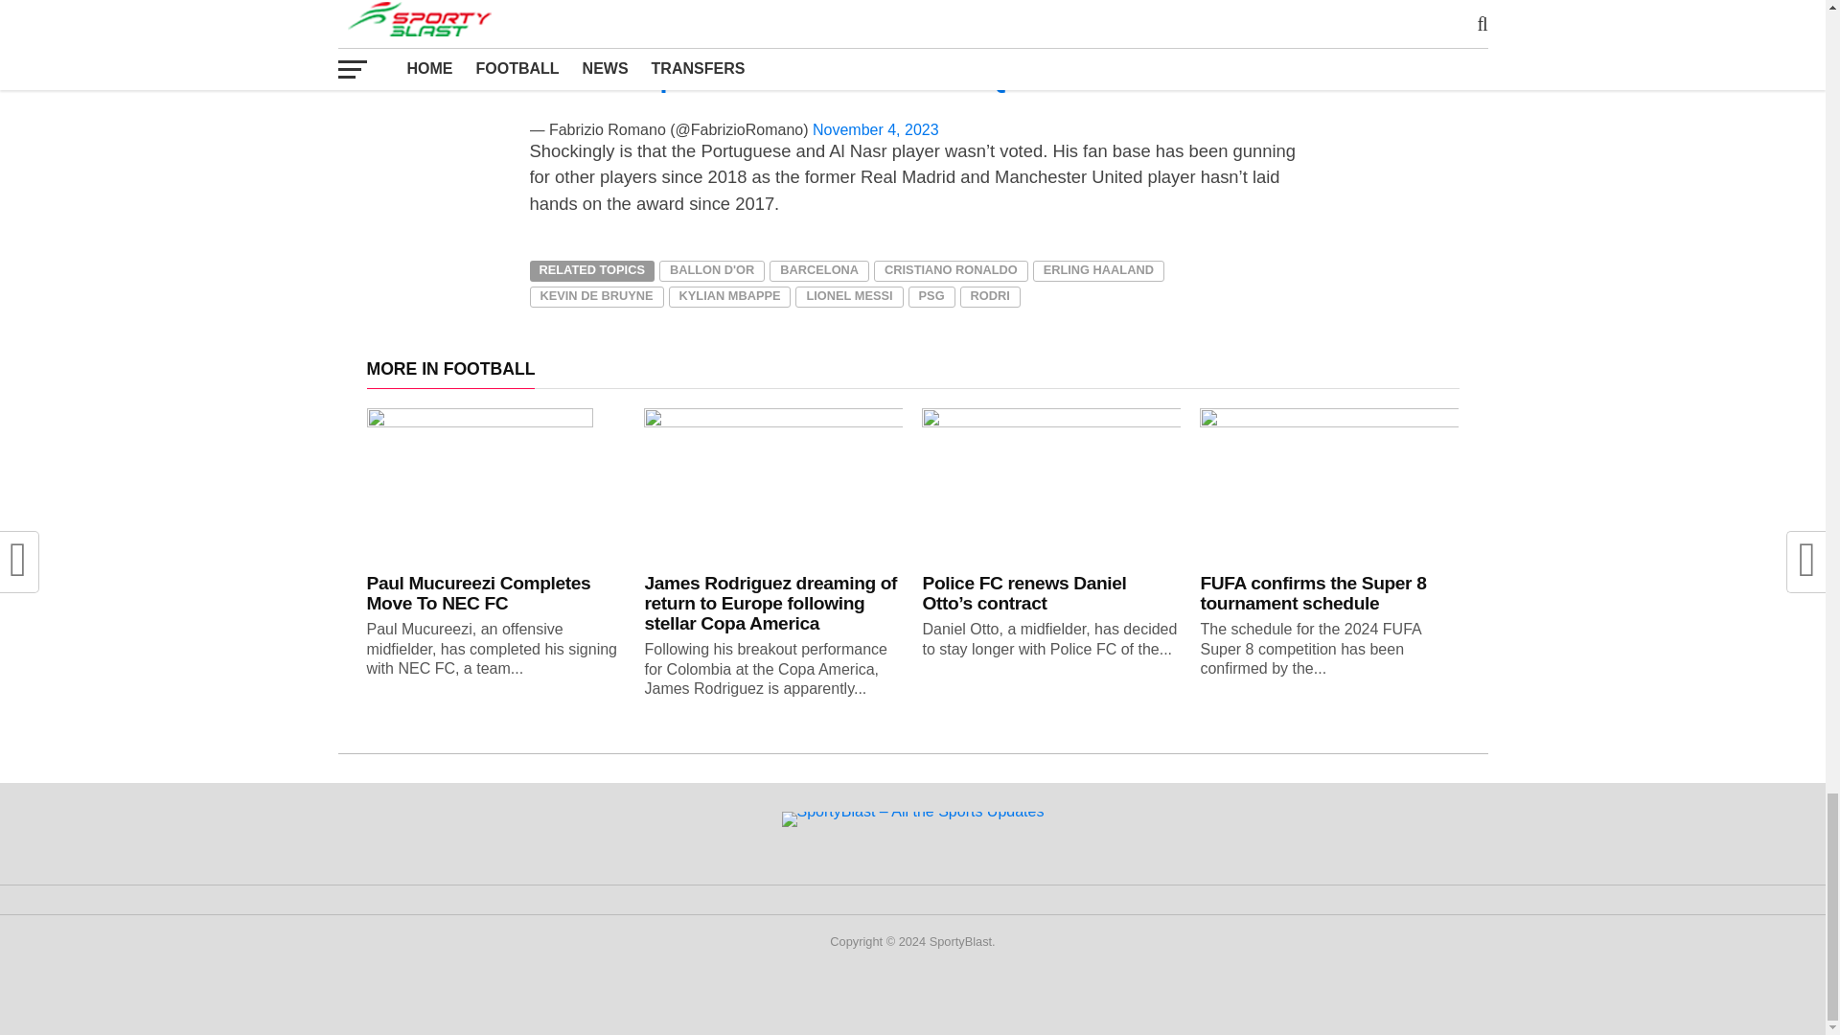 This screenshot has width=1840, height=1035. What do you see at coordinates (818, 270) in the screenshot?
I see `BARCELONA` at bounding box center [818, 270].